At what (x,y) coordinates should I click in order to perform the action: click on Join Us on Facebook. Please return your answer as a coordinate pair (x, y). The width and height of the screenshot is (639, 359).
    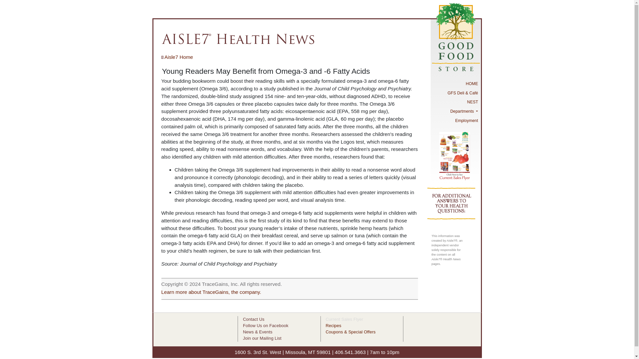
    Looking at the image, I should click on (265, 326).